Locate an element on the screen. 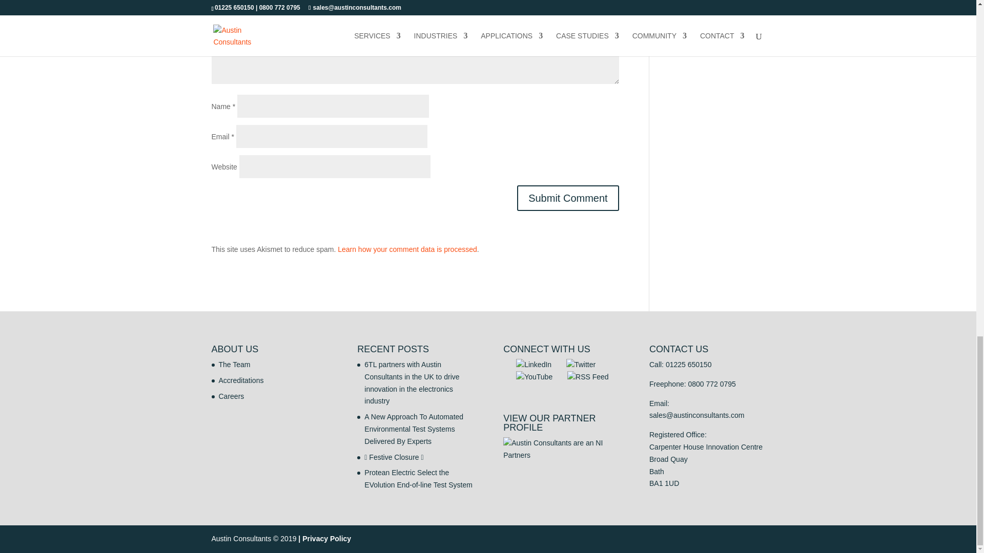  YouTube is located at coordinates (534, 377).